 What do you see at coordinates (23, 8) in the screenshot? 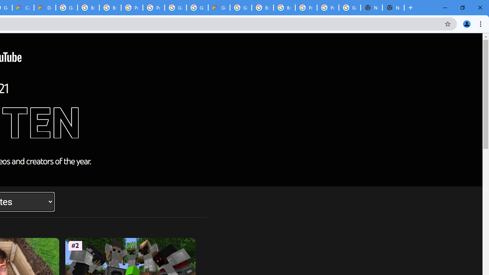
I see `Customer Care | Google Cloud` at bounding box center [23, 8].